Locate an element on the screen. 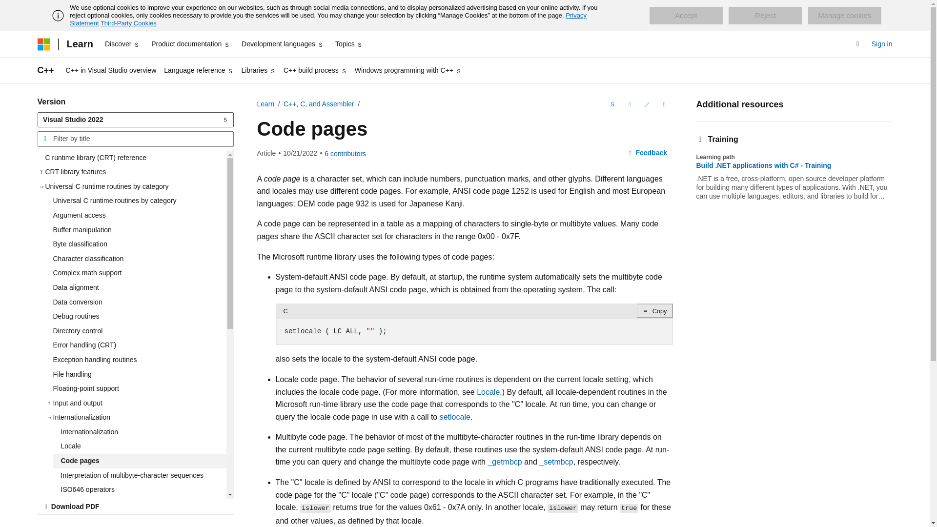 This screenshot has width=937, height=527. Sign in is located at coordinates (882, 44).